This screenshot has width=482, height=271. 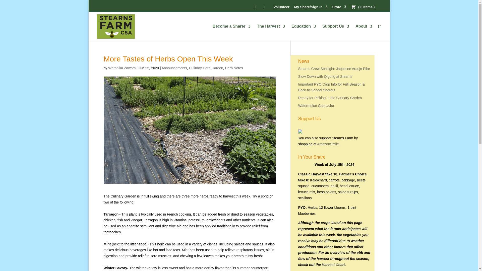 What do you see at coordinates (339, 8) in the screenshot?
I see `Store` at bounding box center [339, 8].